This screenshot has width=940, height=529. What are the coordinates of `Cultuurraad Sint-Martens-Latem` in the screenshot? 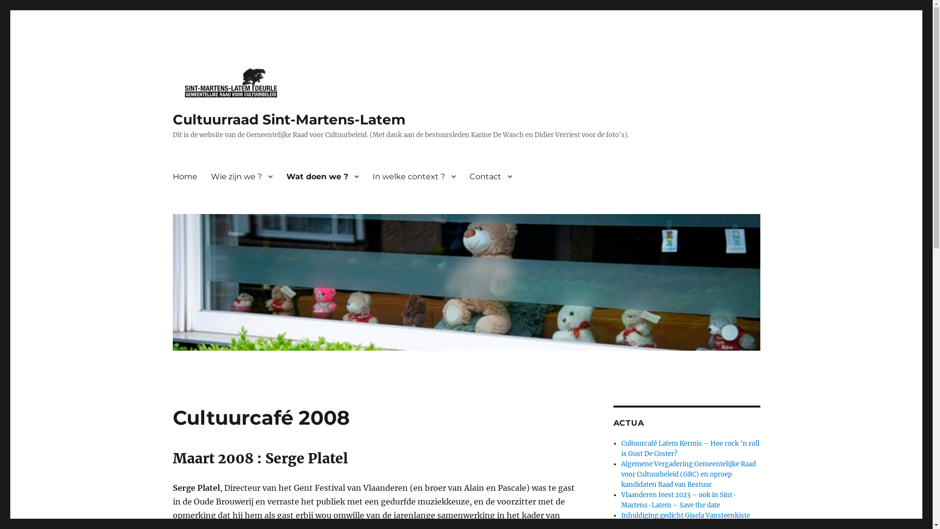 It's located at (289, 120).